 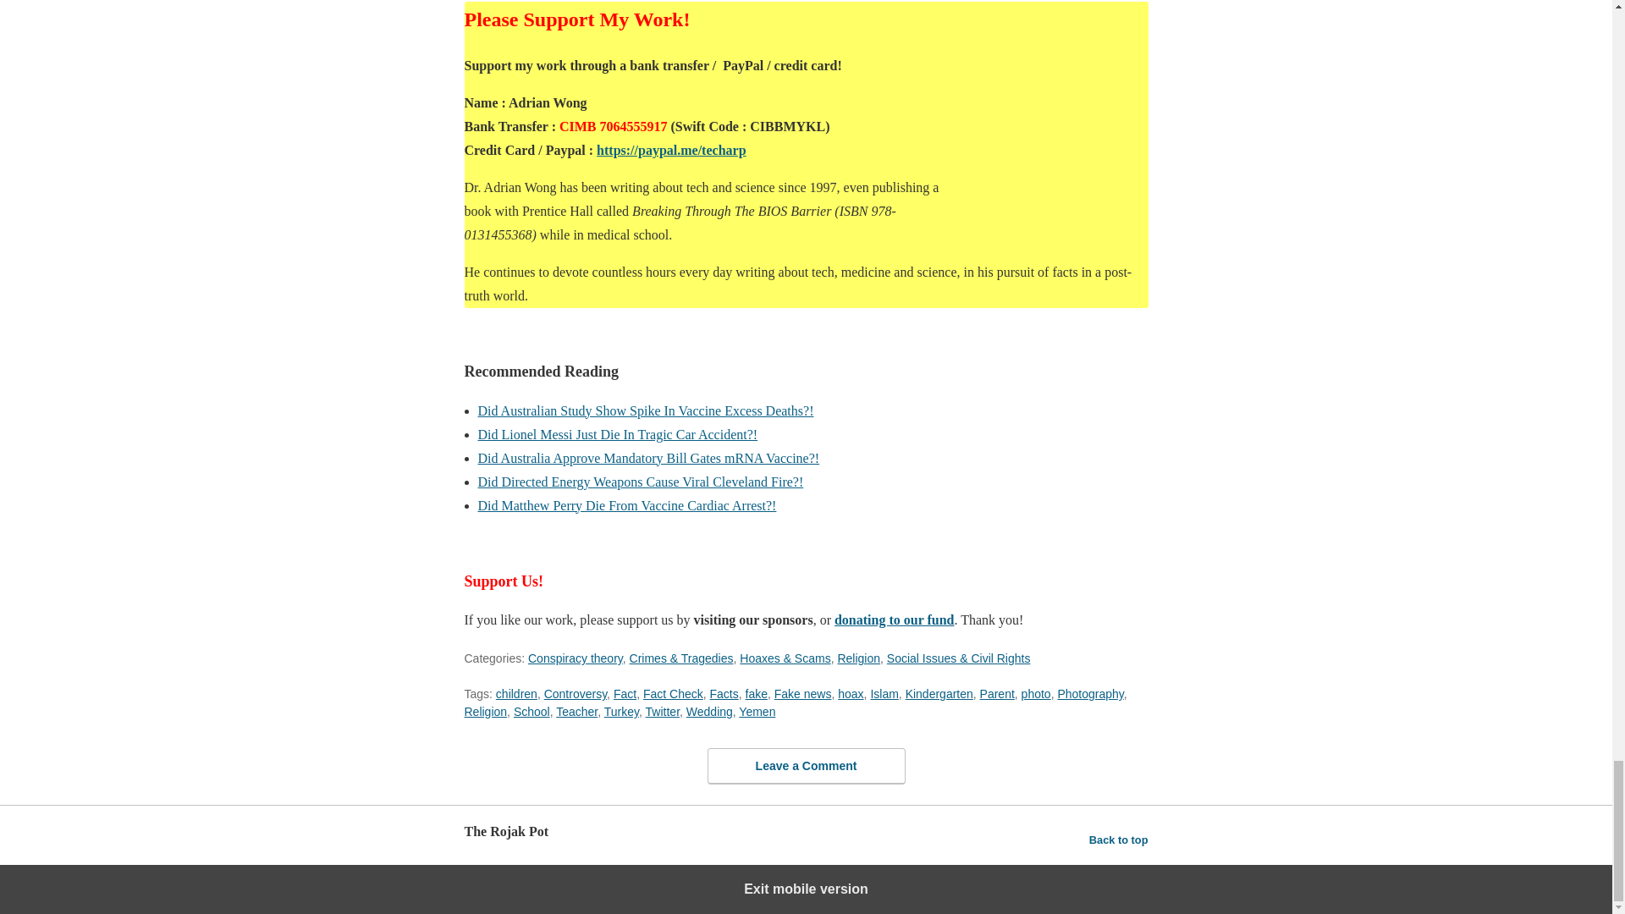 I want to click on Did Australian Study Show Spike In Vaccine Excess Deaths?!, so click(x=645, y=410).